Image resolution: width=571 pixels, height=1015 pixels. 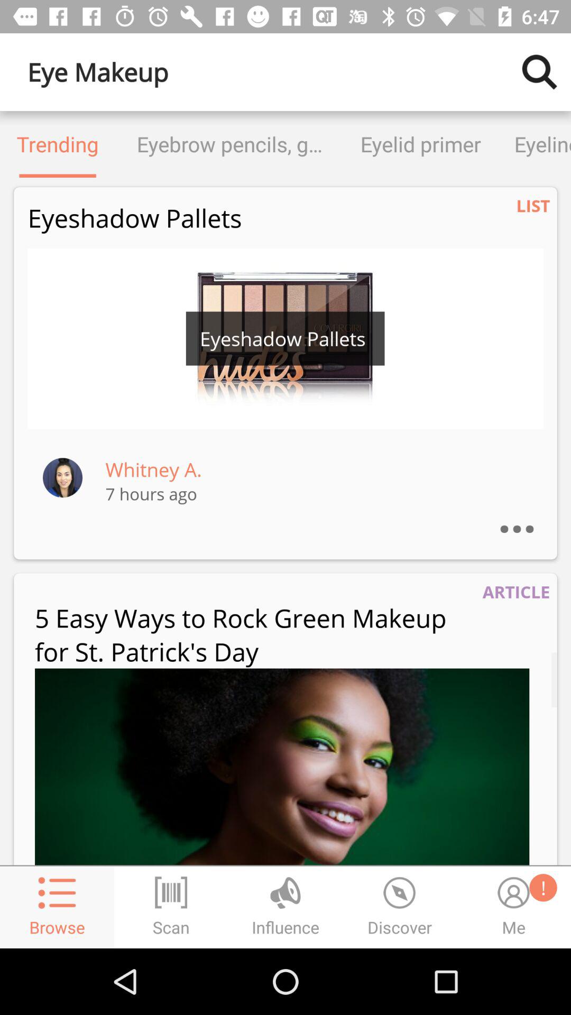 What do you see at coordinates (533, 205) in the screenshot?
I see `choose the icon below eyeliner icon` at bounding box center [533, 205].